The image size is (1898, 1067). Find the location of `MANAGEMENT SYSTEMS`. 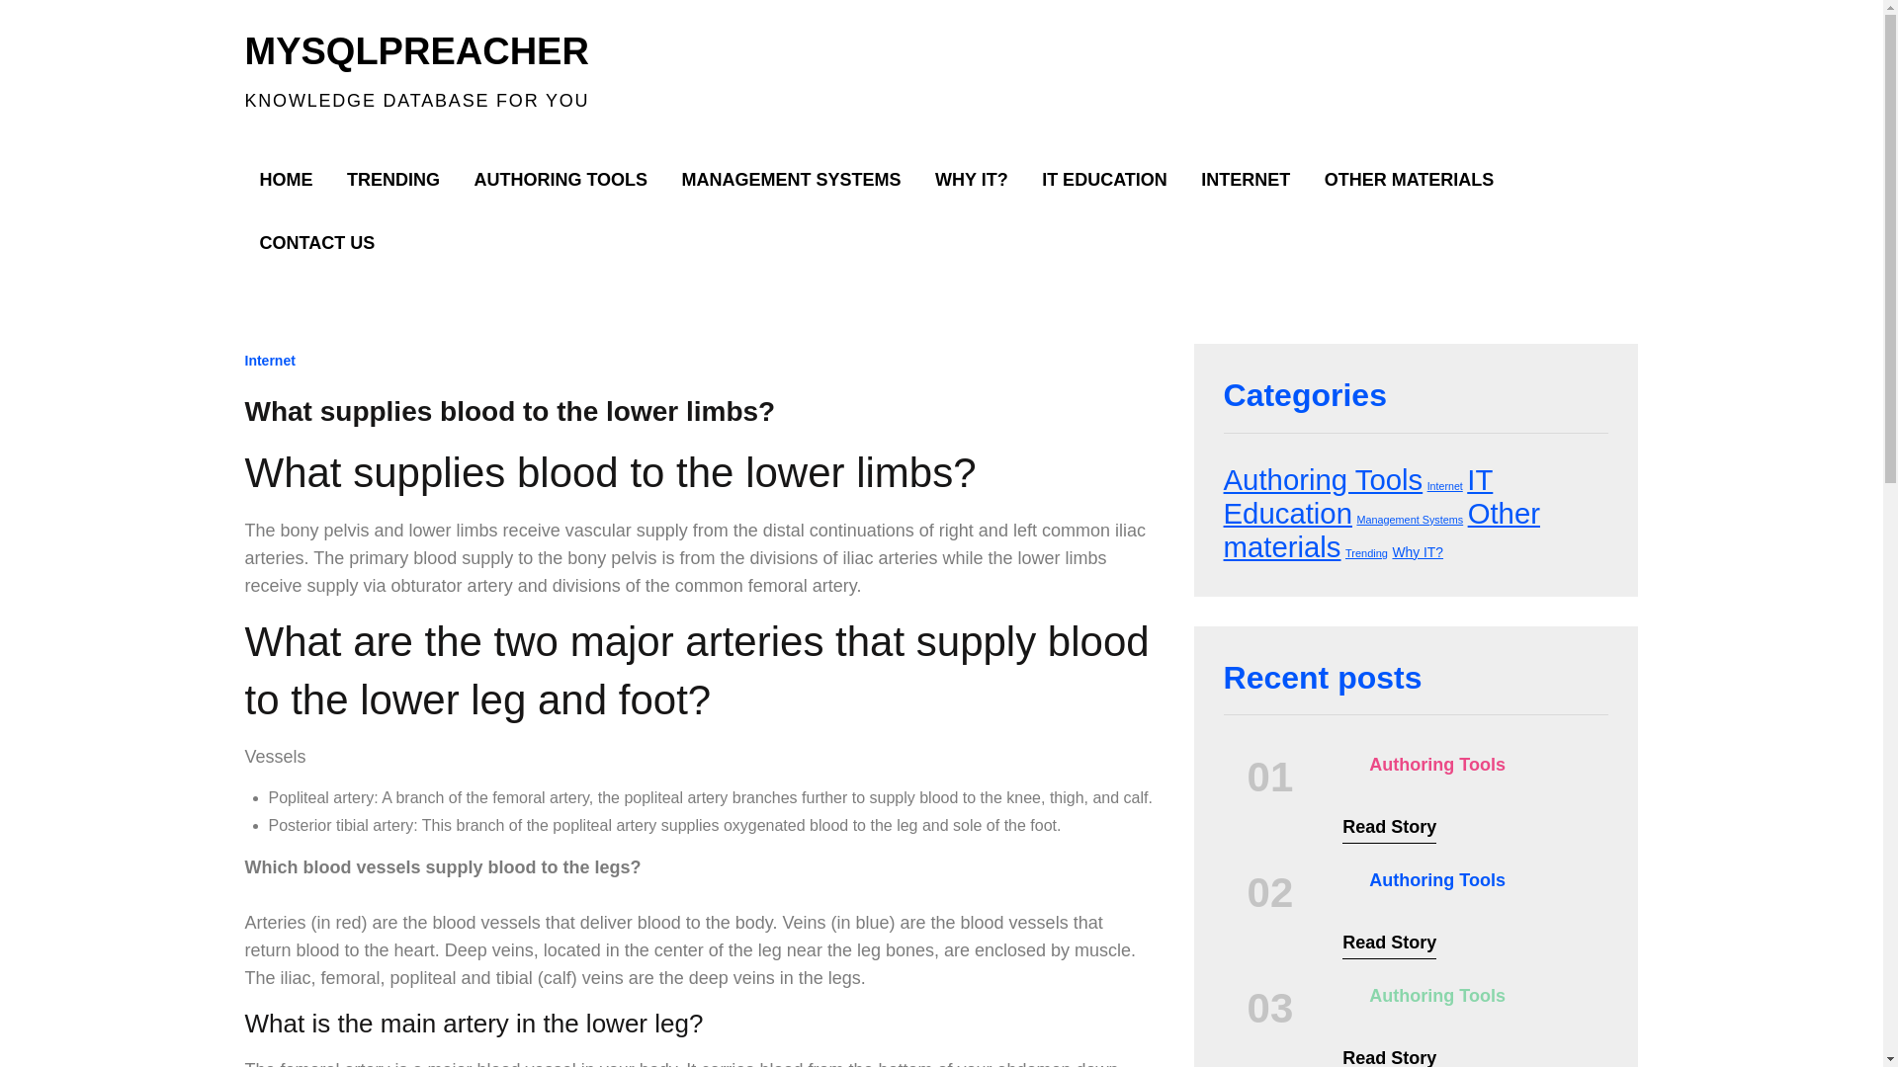

MANAGEMENT SYSTEMS is located at coordinates (792, 180).